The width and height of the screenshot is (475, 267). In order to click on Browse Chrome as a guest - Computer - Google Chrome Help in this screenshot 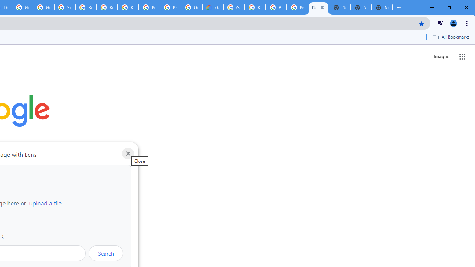, I will do `click(255, 7)`.